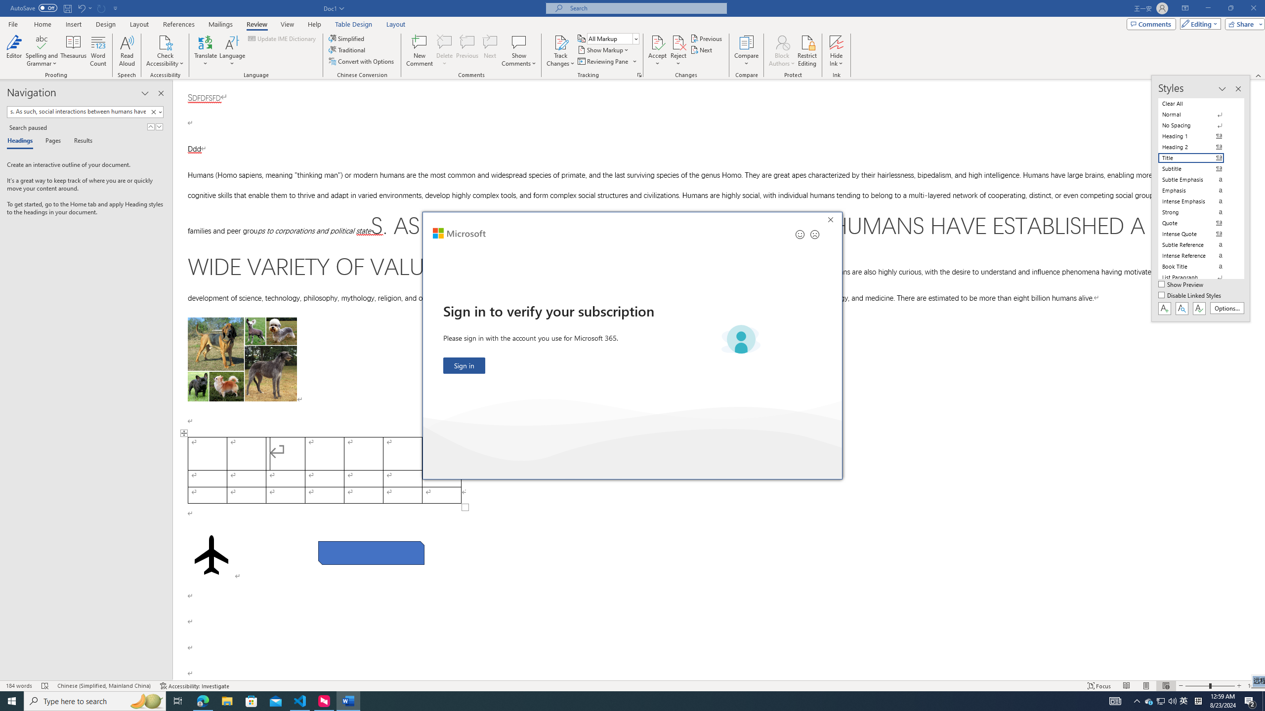 This screenshot has width=1265, height=711. What do you see at coordinates (232, 51) in the screenshot?
I see `Language` at bounding box center [232, 51].